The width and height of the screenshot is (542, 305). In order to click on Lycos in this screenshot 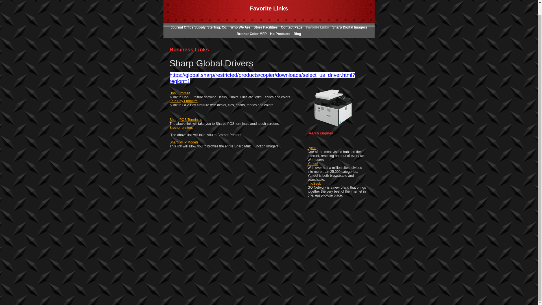, I will do `click(312, 148)`.